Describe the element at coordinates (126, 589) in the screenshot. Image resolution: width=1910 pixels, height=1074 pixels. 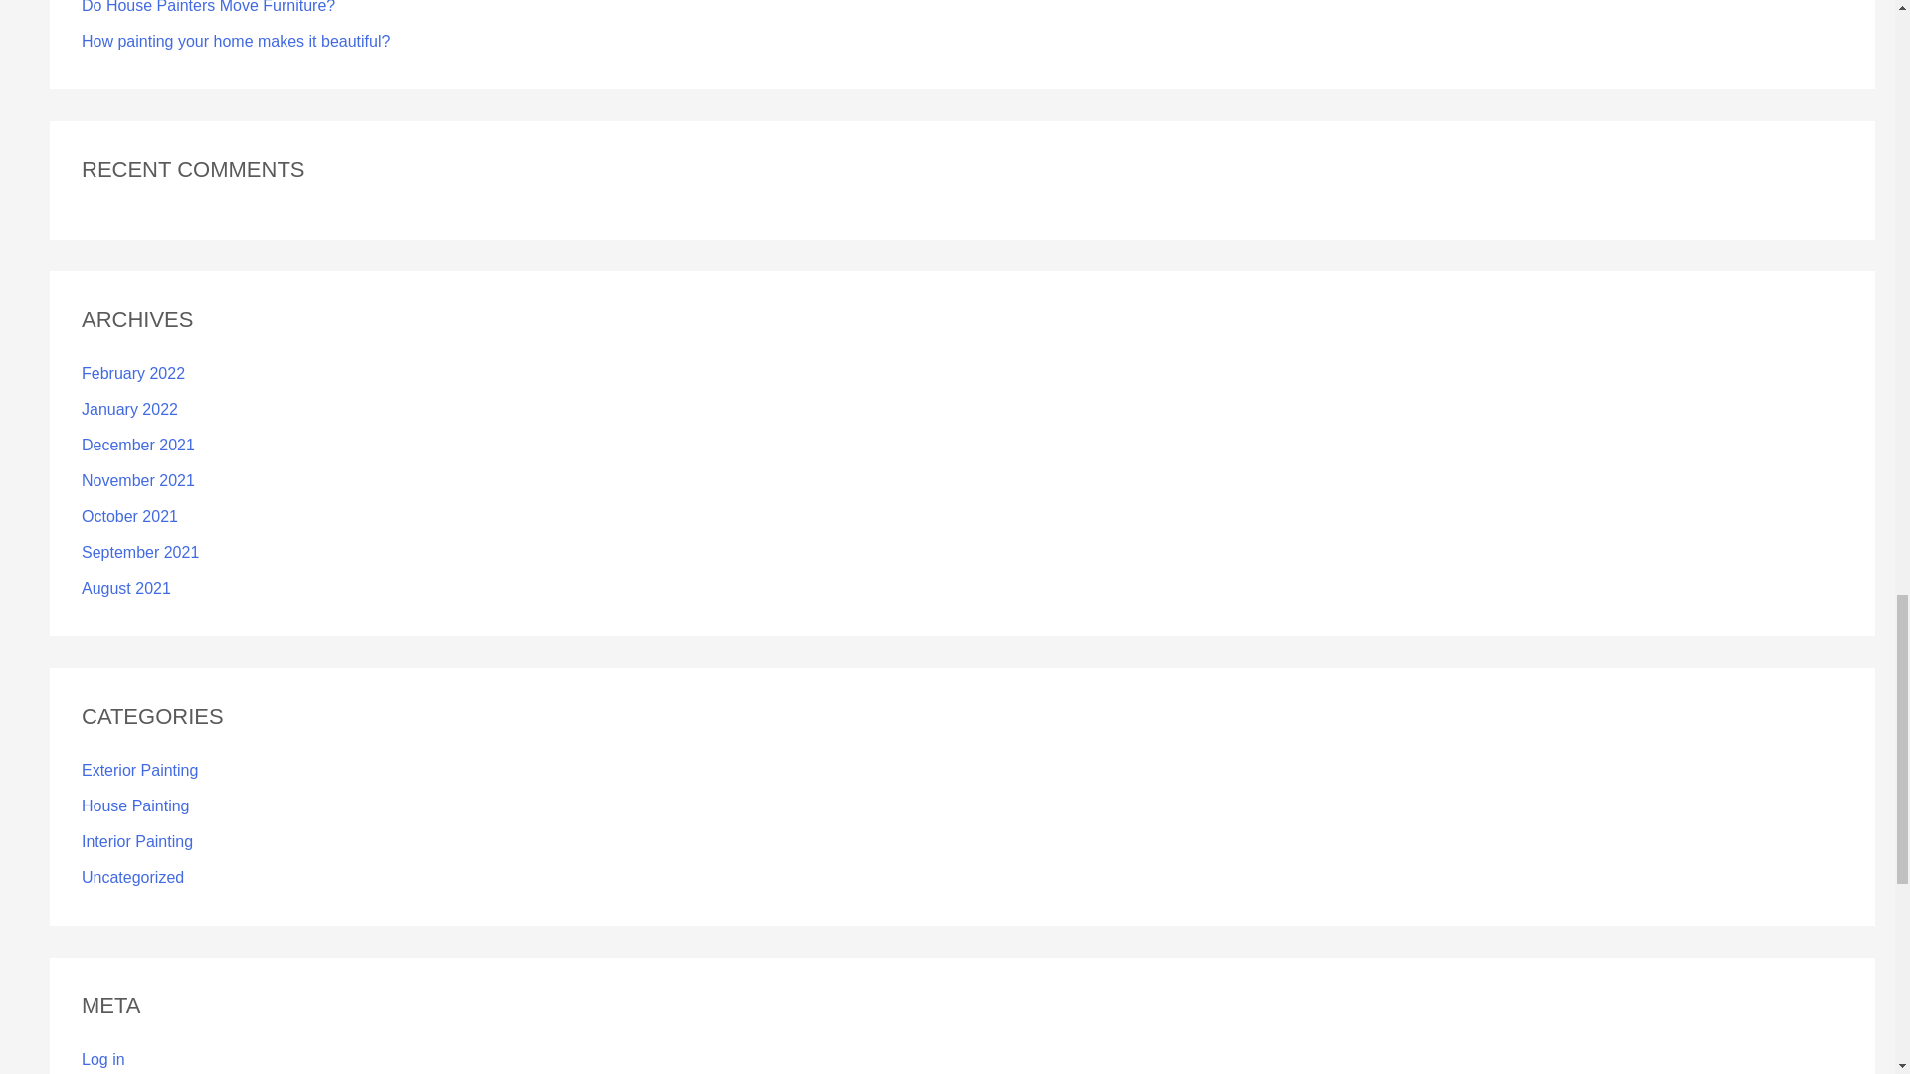
I see `August 2021` at that location.